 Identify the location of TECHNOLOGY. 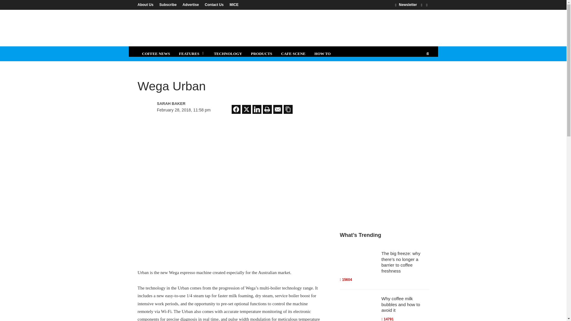
(228, 53).